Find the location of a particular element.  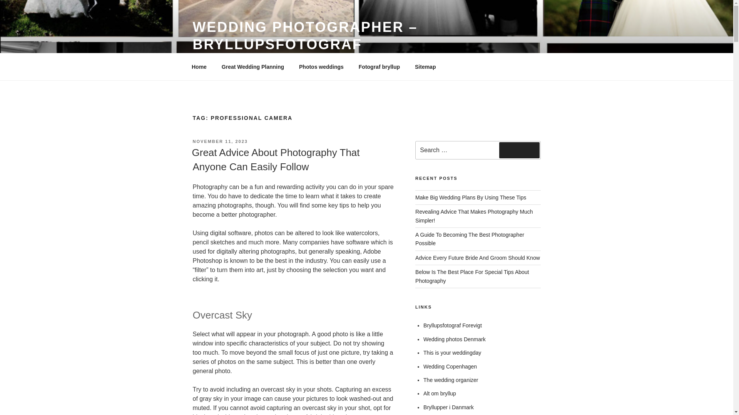

Home is located at coordinates (199, 67).